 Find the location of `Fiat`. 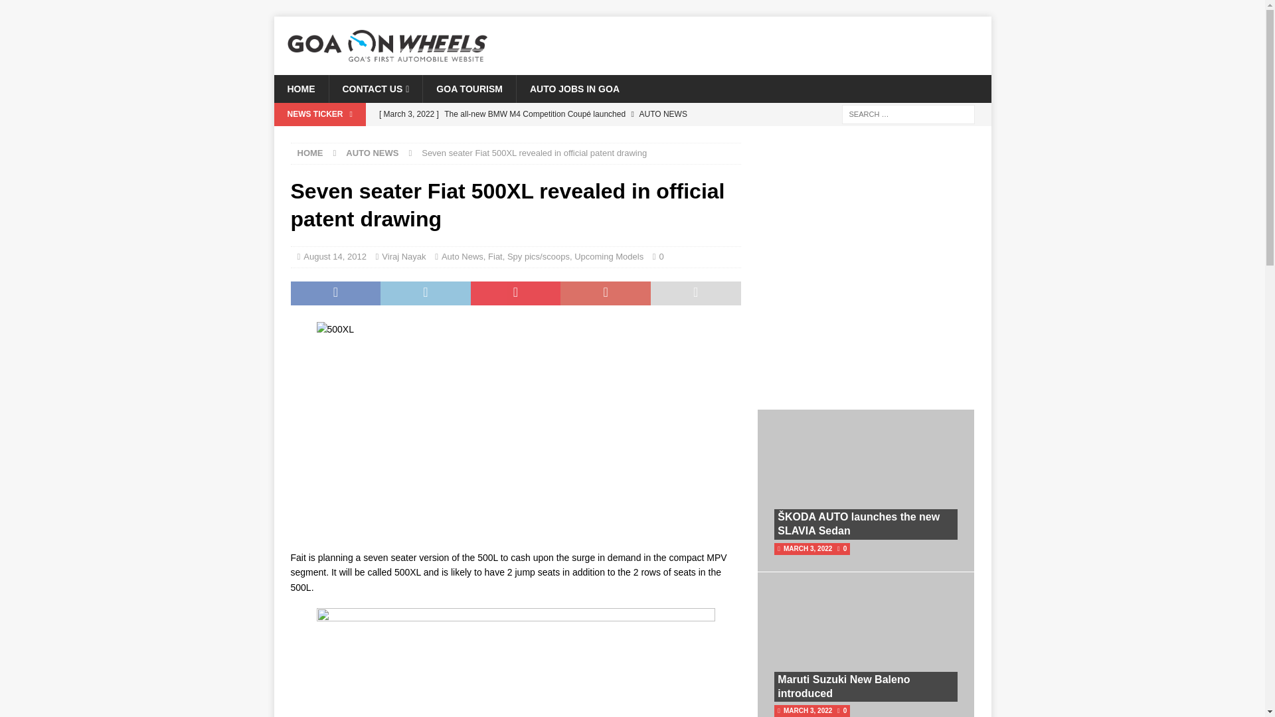

Fiat is located at coordinates (495, 256).